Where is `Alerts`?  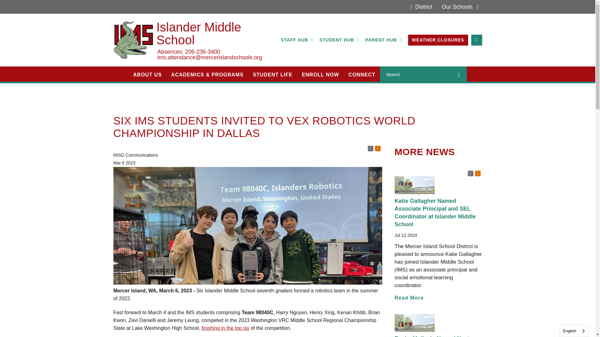
Alerts is located at coordinates (477, 173).